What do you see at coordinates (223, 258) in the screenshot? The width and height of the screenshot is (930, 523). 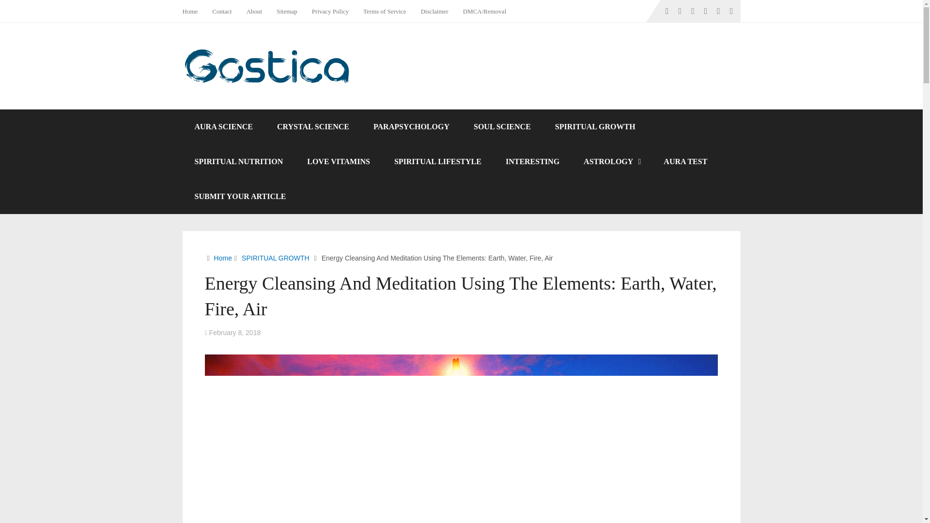 I see `Home` at bounding box center [223, 258].